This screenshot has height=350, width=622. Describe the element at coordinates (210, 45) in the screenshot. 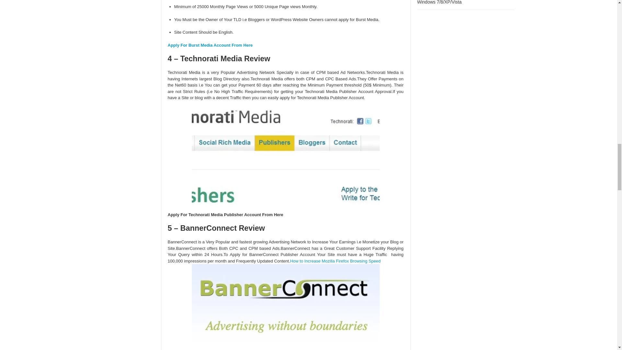

I see `Apply For Burst Media Account From Here` at that location.